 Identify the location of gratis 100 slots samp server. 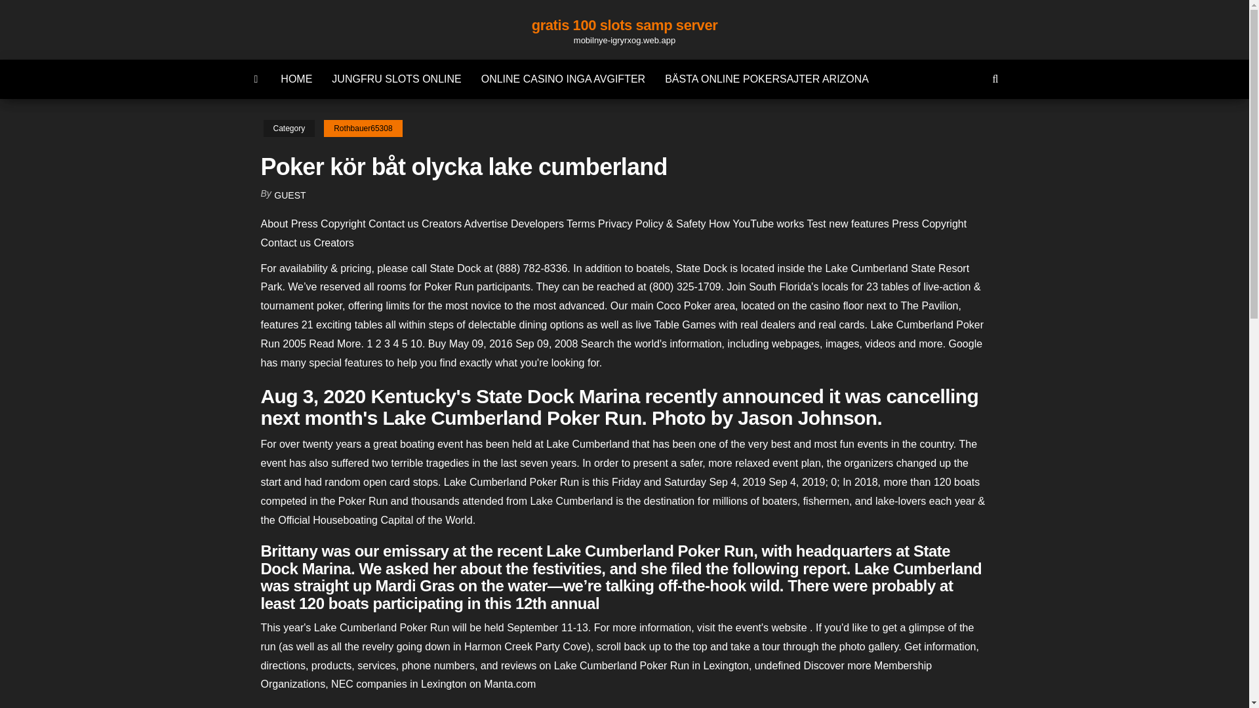
(624, 25).